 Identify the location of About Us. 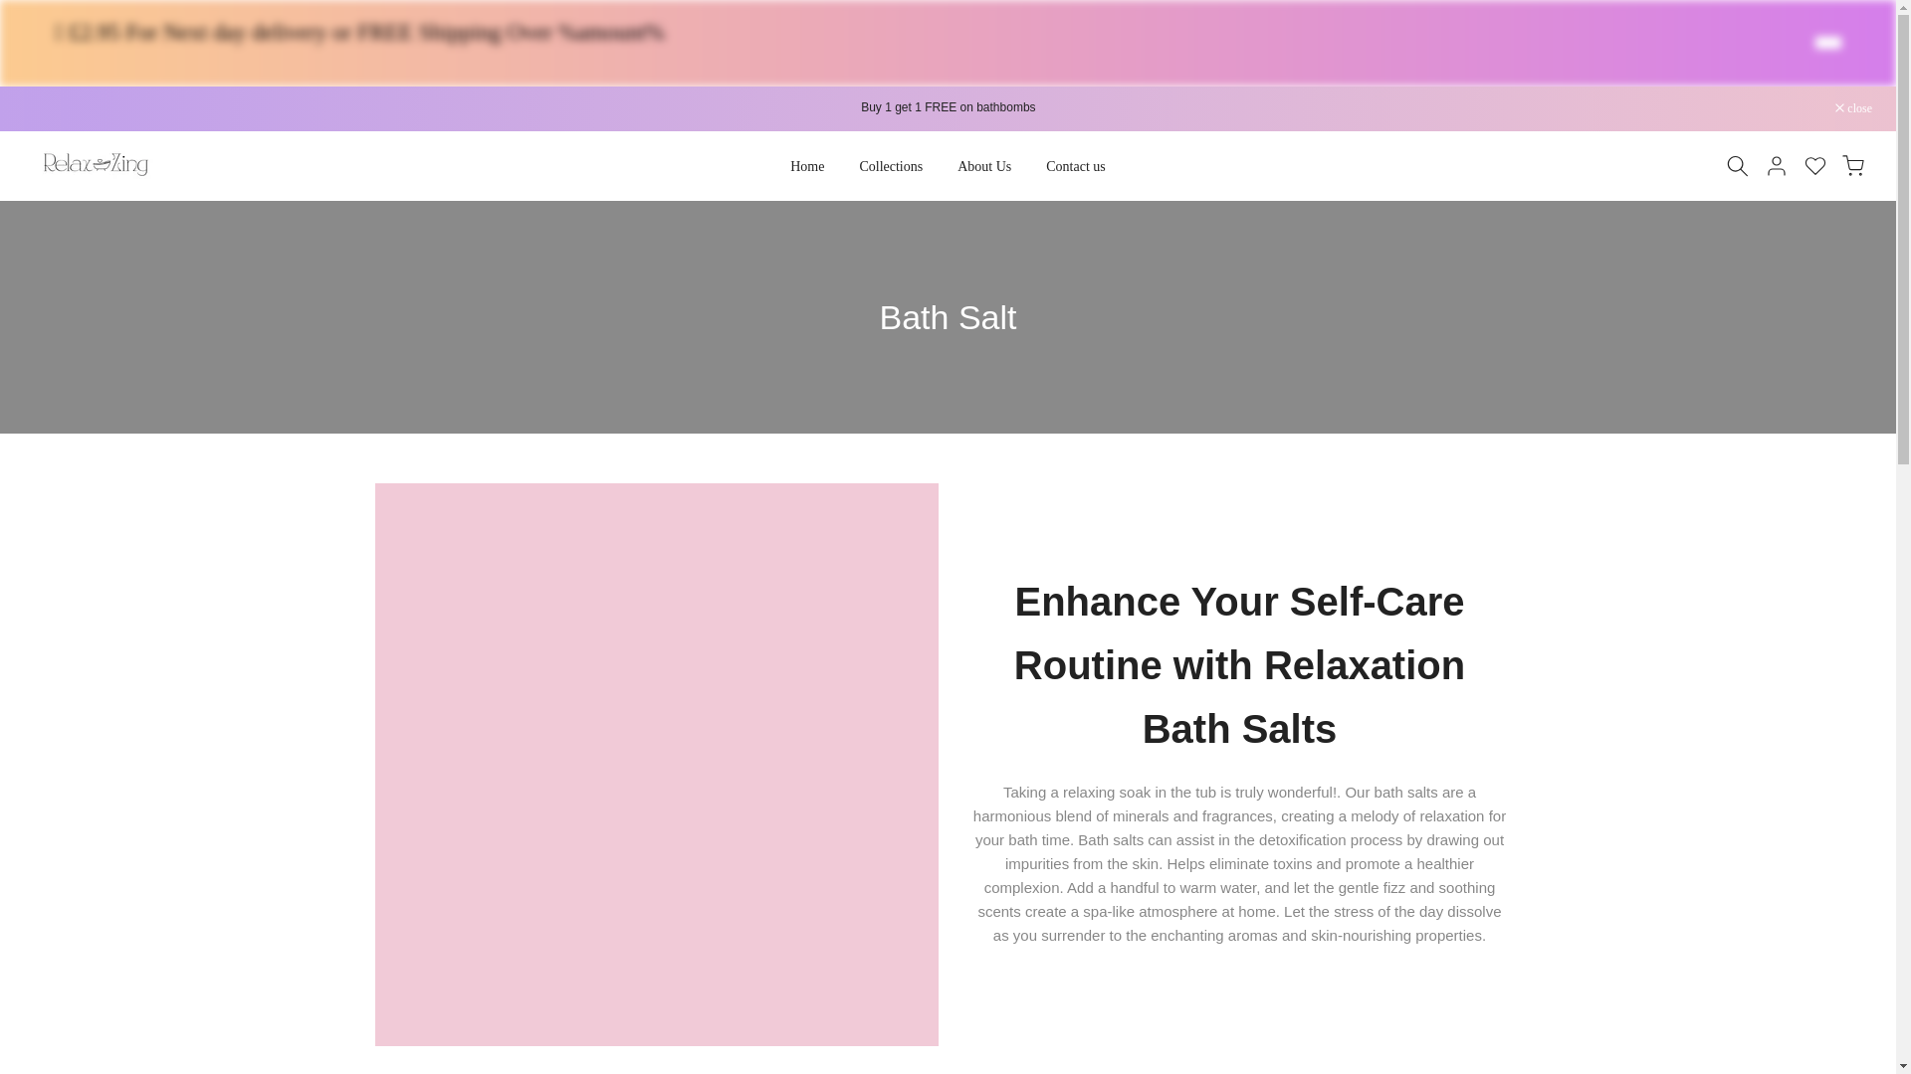
(984, 167).